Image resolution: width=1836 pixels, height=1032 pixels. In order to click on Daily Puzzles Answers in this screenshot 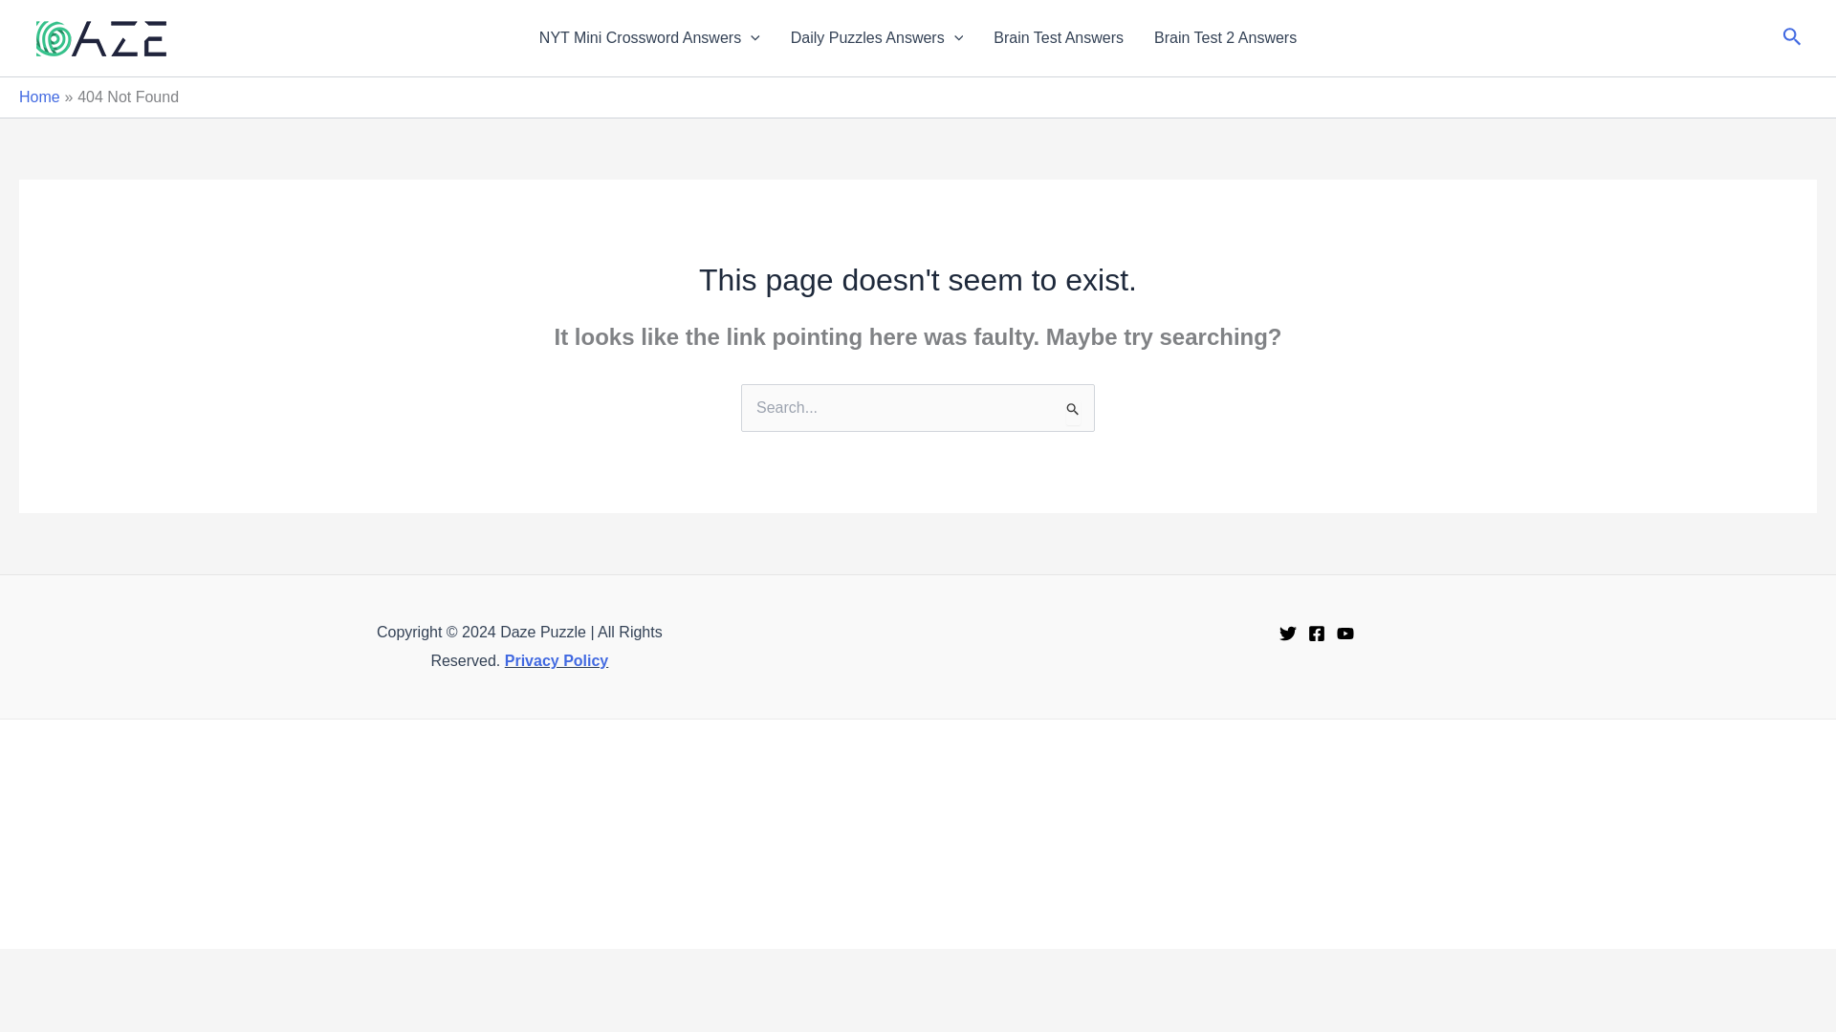, I will do `click(876, 38)`.